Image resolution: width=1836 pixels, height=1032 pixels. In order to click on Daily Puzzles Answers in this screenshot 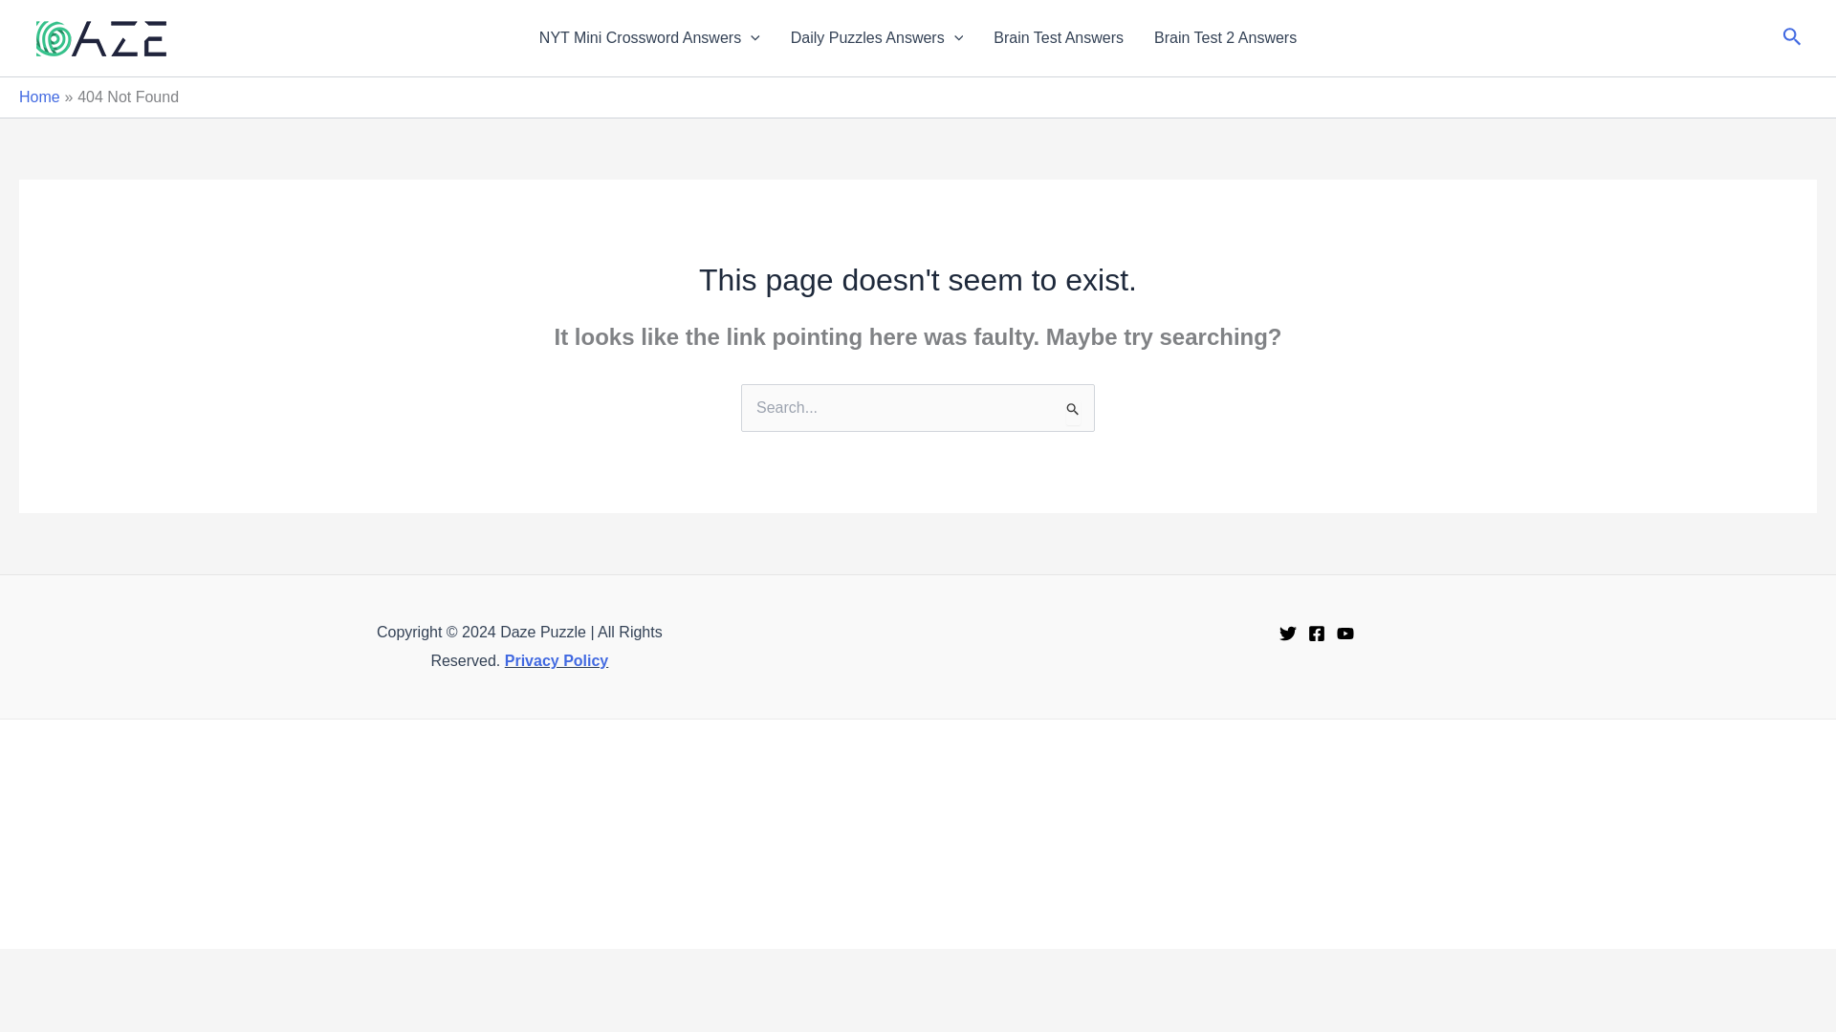, I will do `click(876, 38)`.